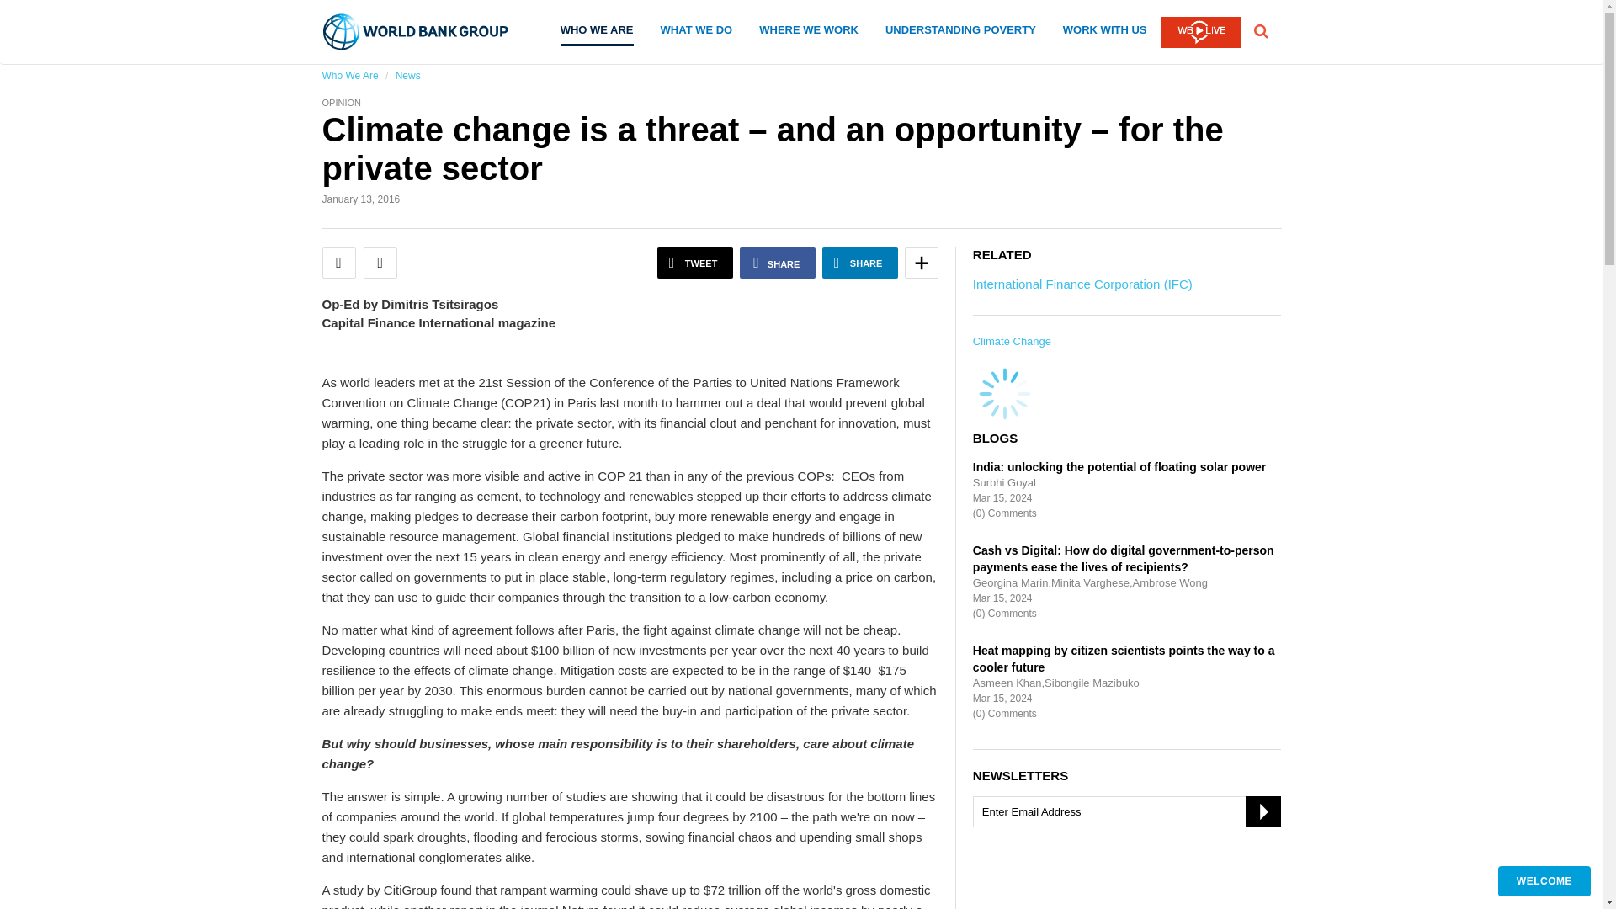 The width and height of the screenshot is (1616, 909). I want to click on Enter Email Address, so click(1126, 811).